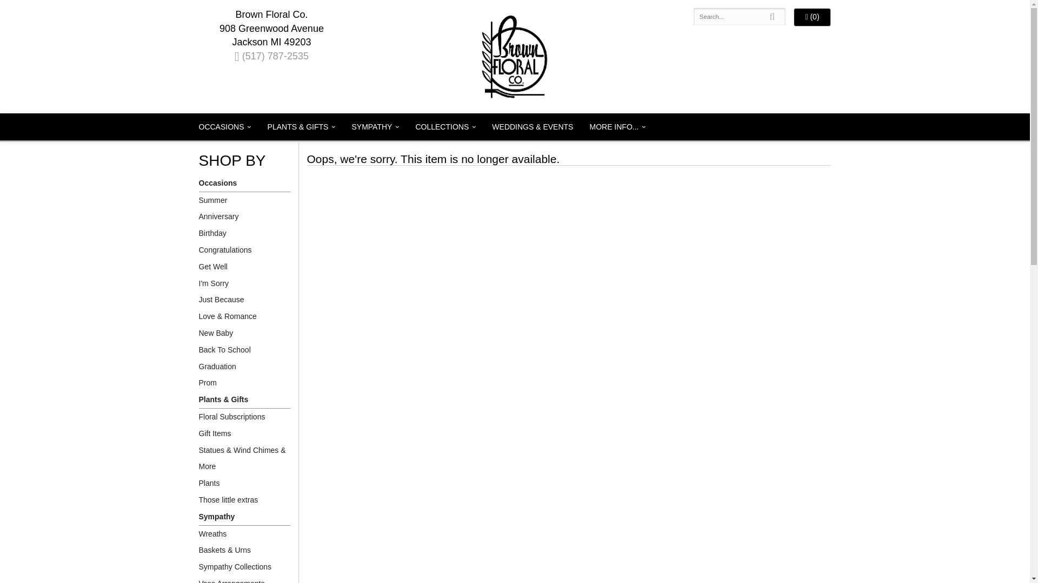  I want to click on OCCASIONS, so click(224, 126).